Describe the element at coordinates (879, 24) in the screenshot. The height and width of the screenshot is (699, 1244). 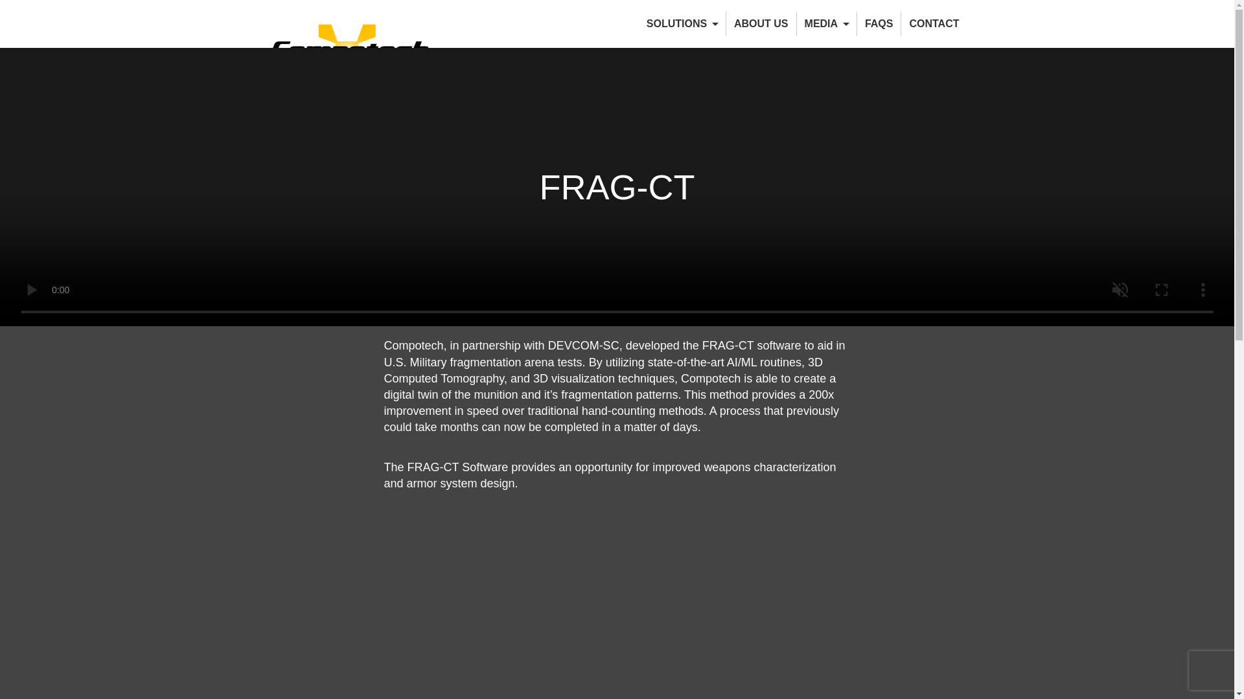
I see `FAQS` at that location.